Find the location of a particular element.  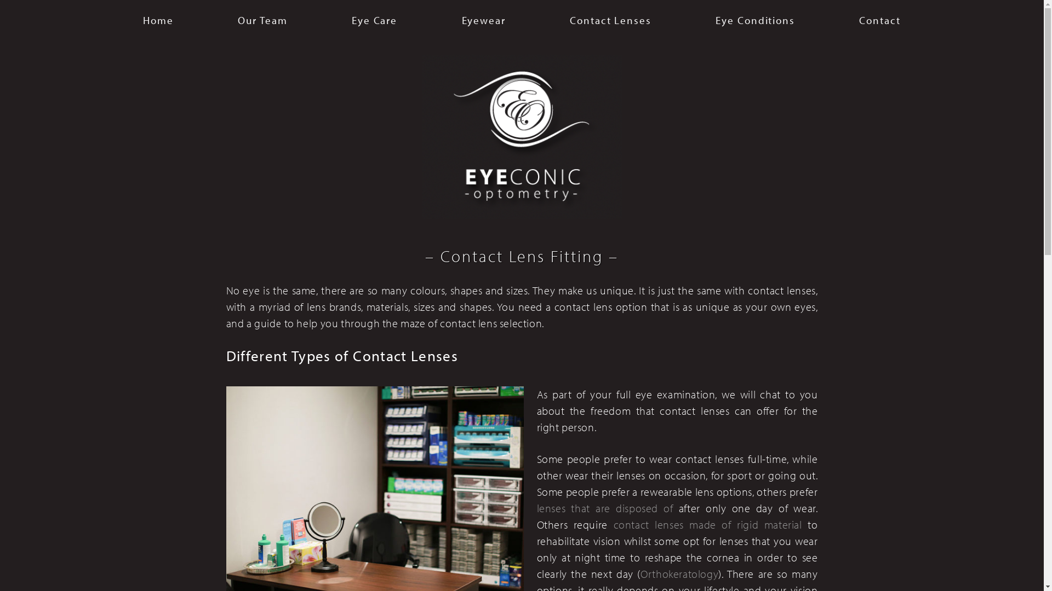

Eyewear is located at coordinates (483, 20).